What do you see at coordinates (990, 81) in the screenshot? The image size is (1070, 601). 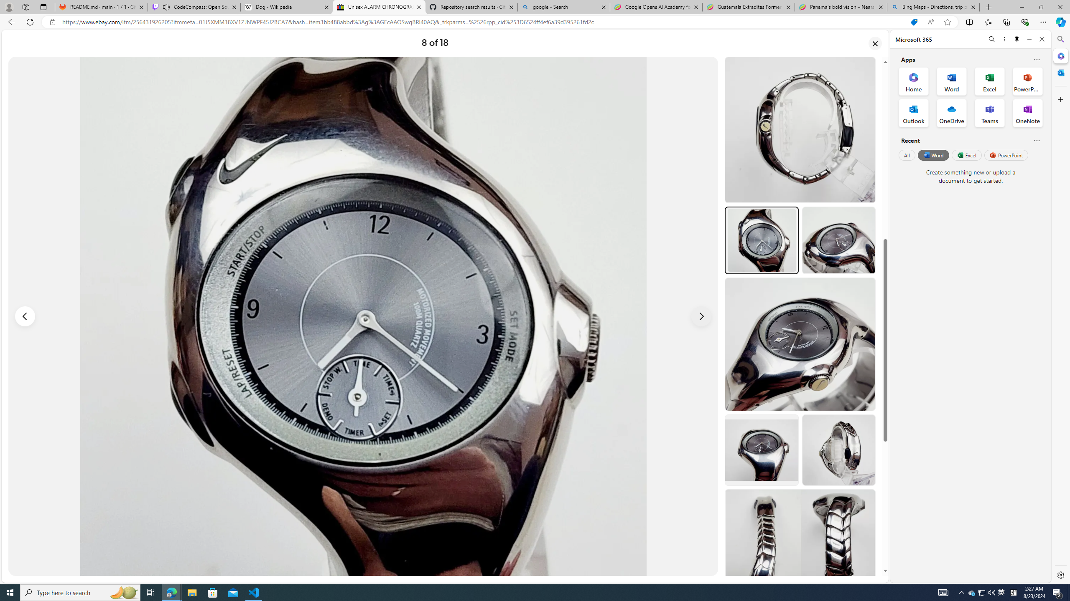 I see `Excel Office App` at bounding box center [990, 81].